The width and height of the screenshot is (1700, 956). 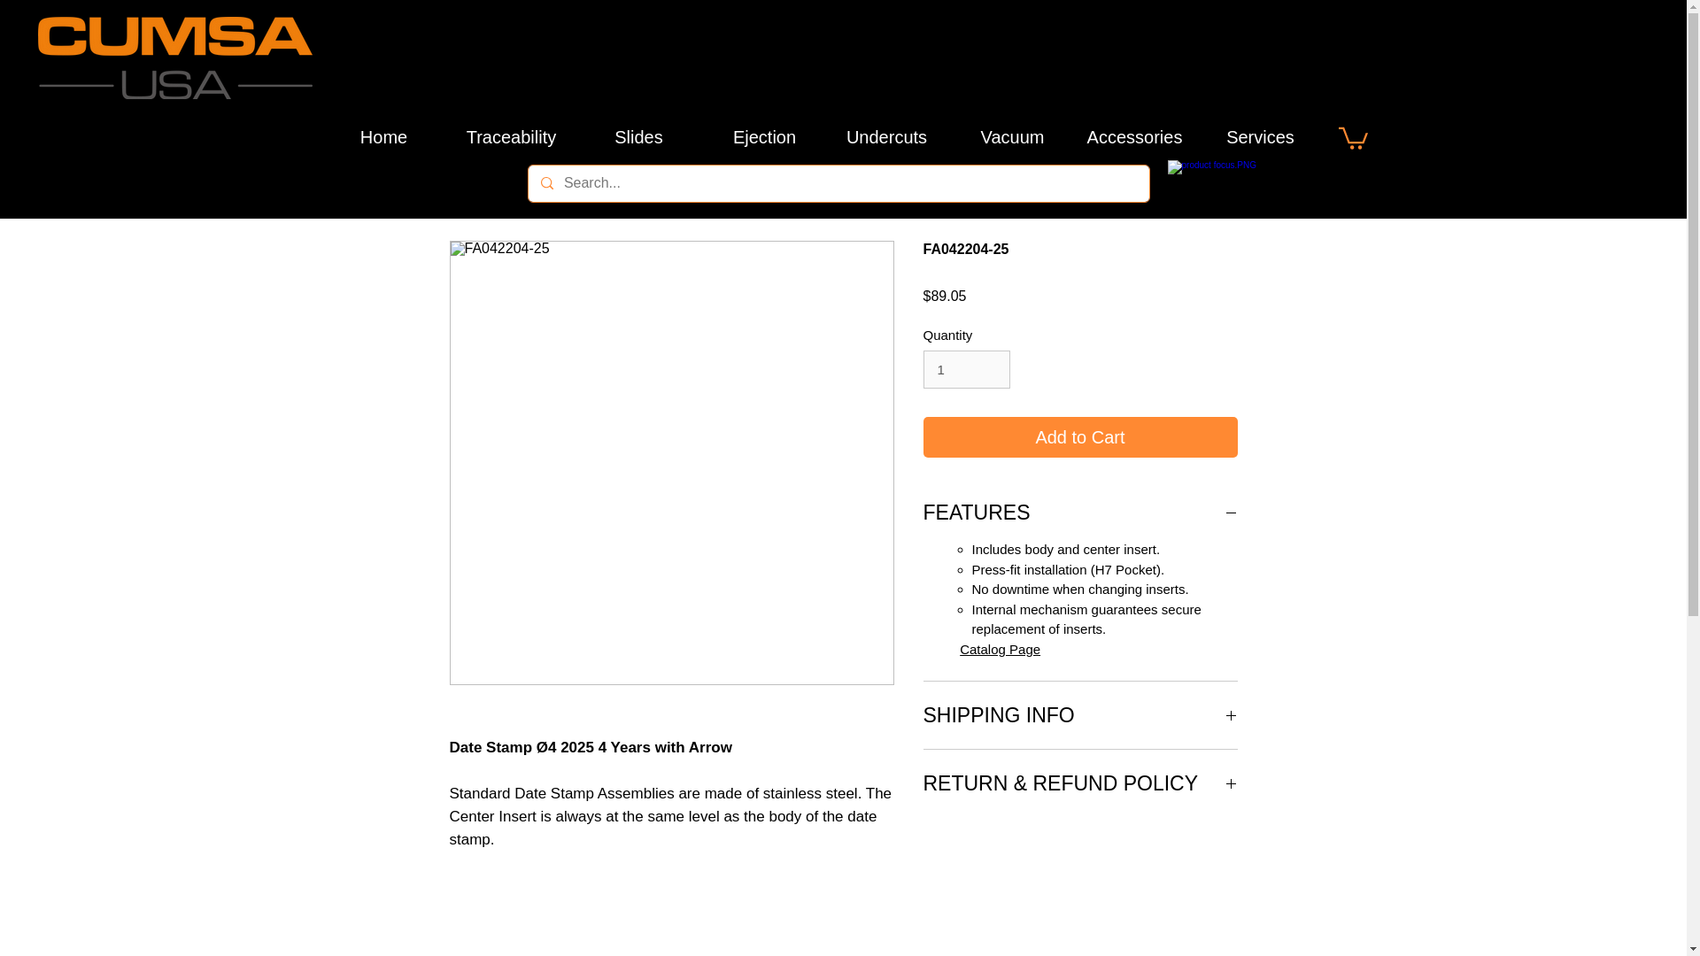 What do you see at coordinates (763, 136) in the screenshot?
I see `Ejection` at bounding box center [763, 136].